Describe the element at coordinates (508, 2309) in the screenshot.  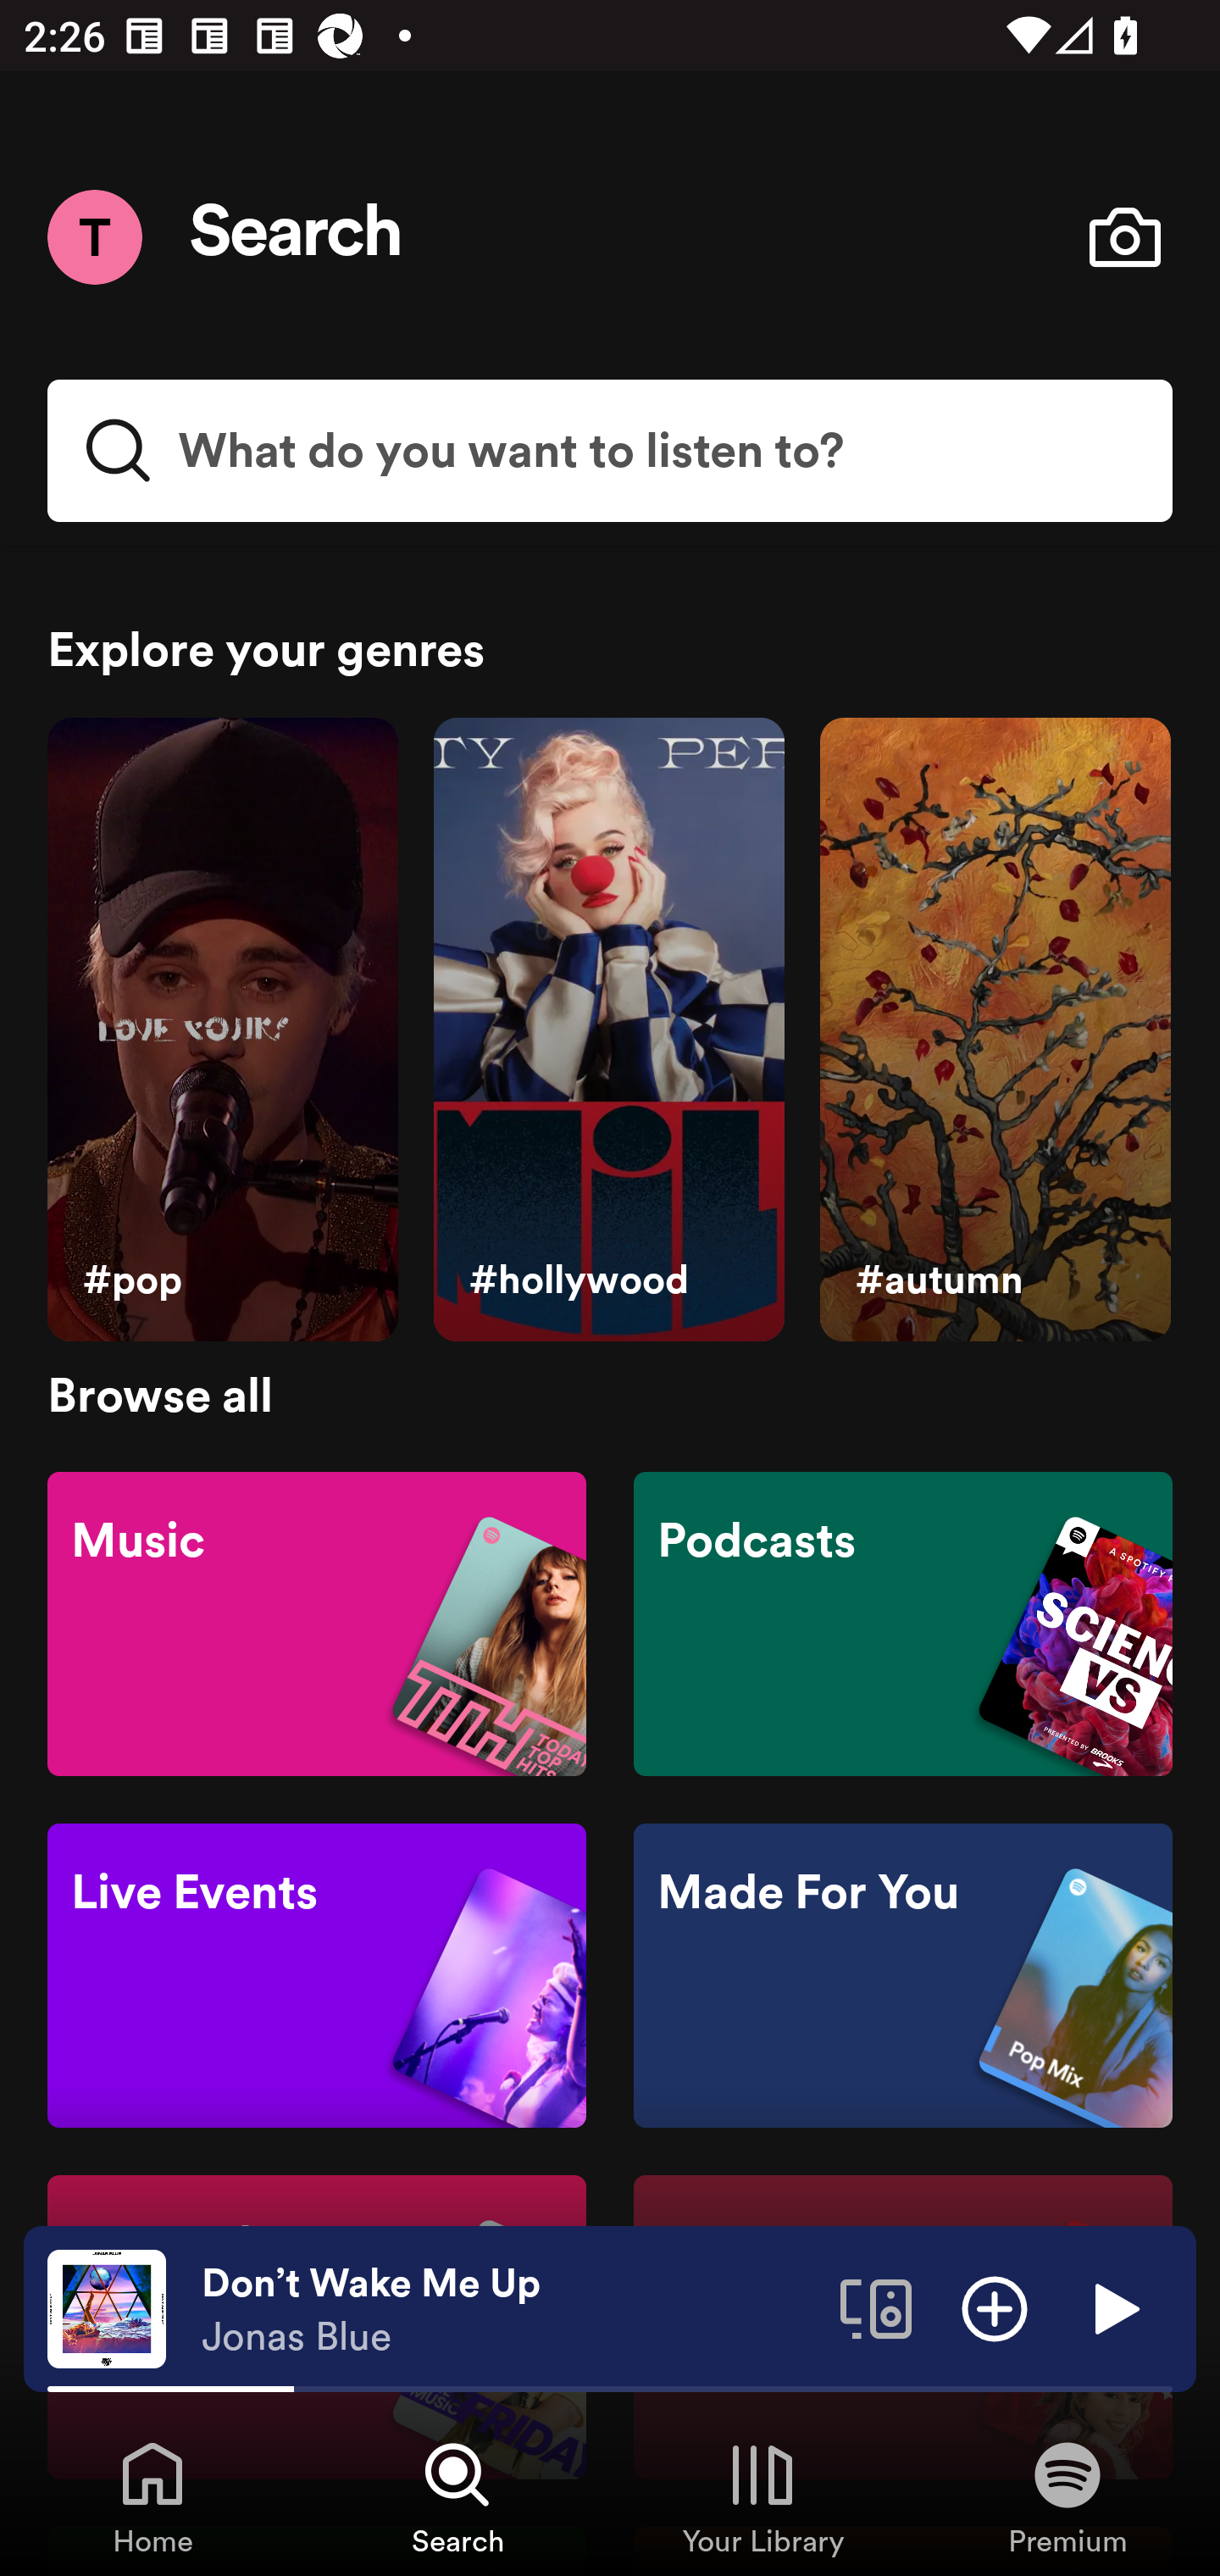
I see `Don’t Wake Me Up Jonas Blue` at that location.